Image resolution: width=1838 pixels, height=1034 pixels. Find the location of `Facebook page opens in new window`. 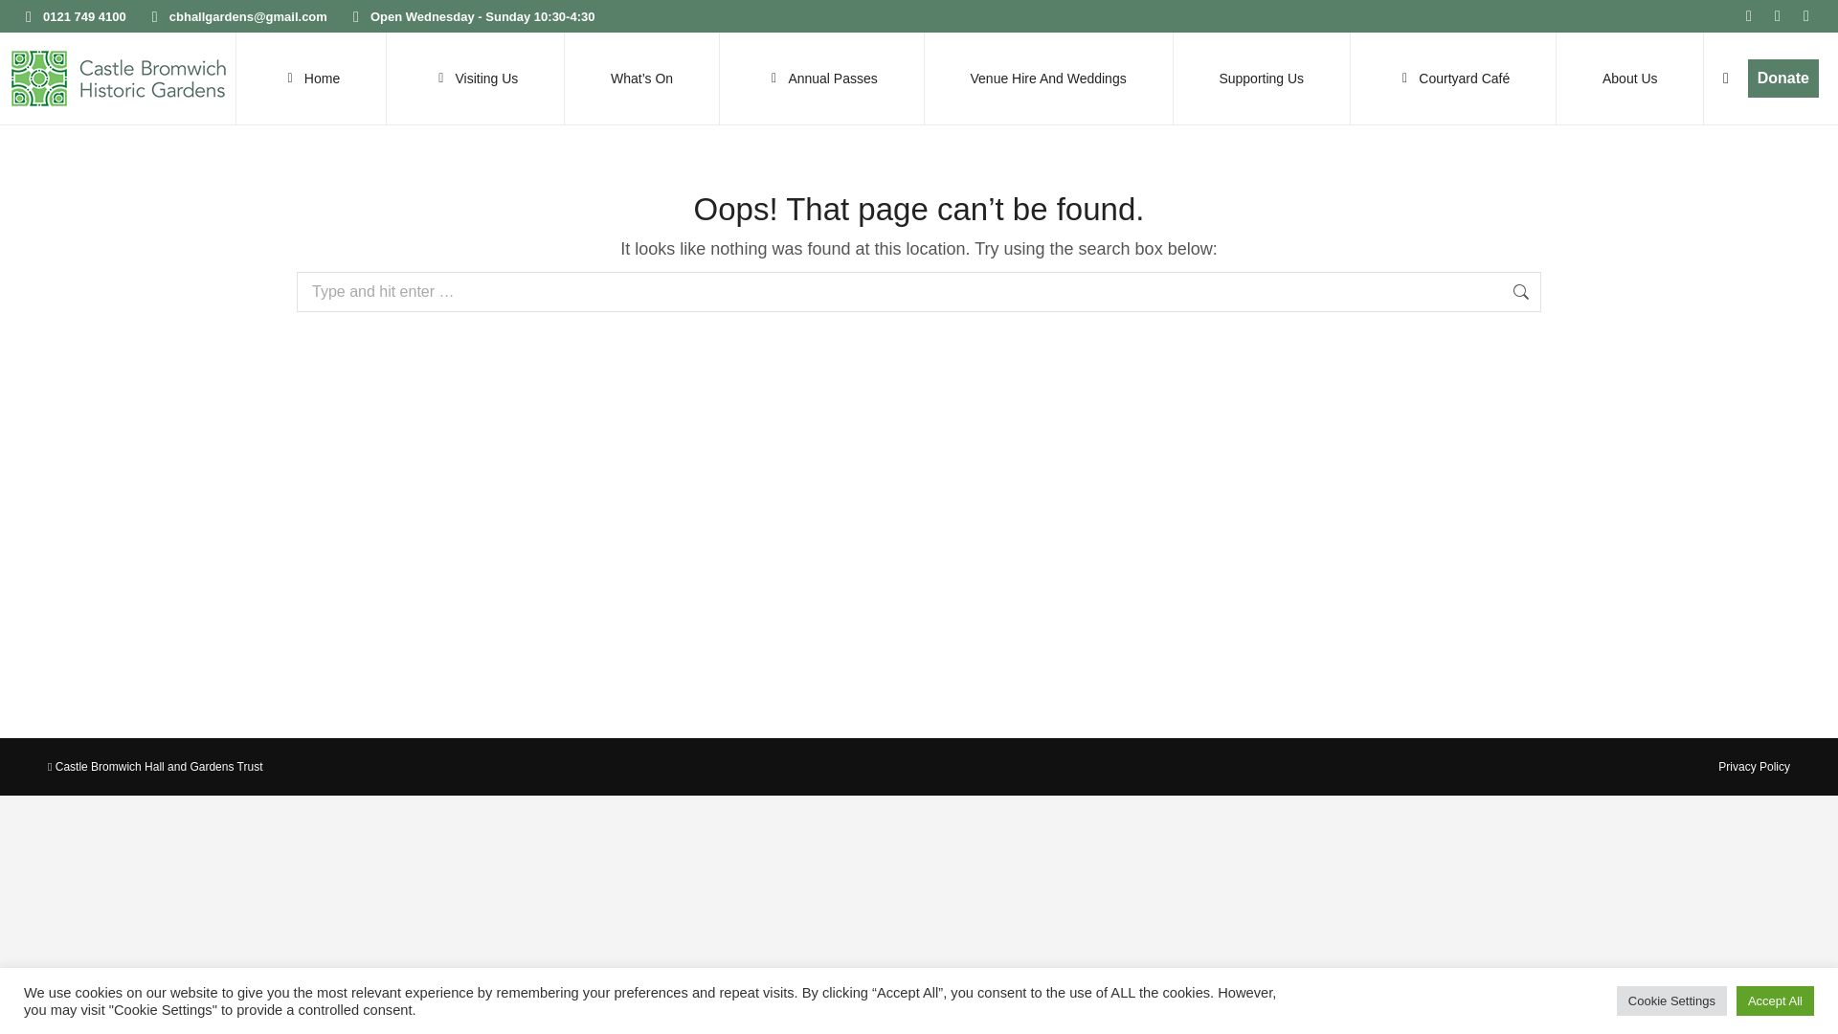

Facebook page opens in new window is located at coordinates (1748, 16).